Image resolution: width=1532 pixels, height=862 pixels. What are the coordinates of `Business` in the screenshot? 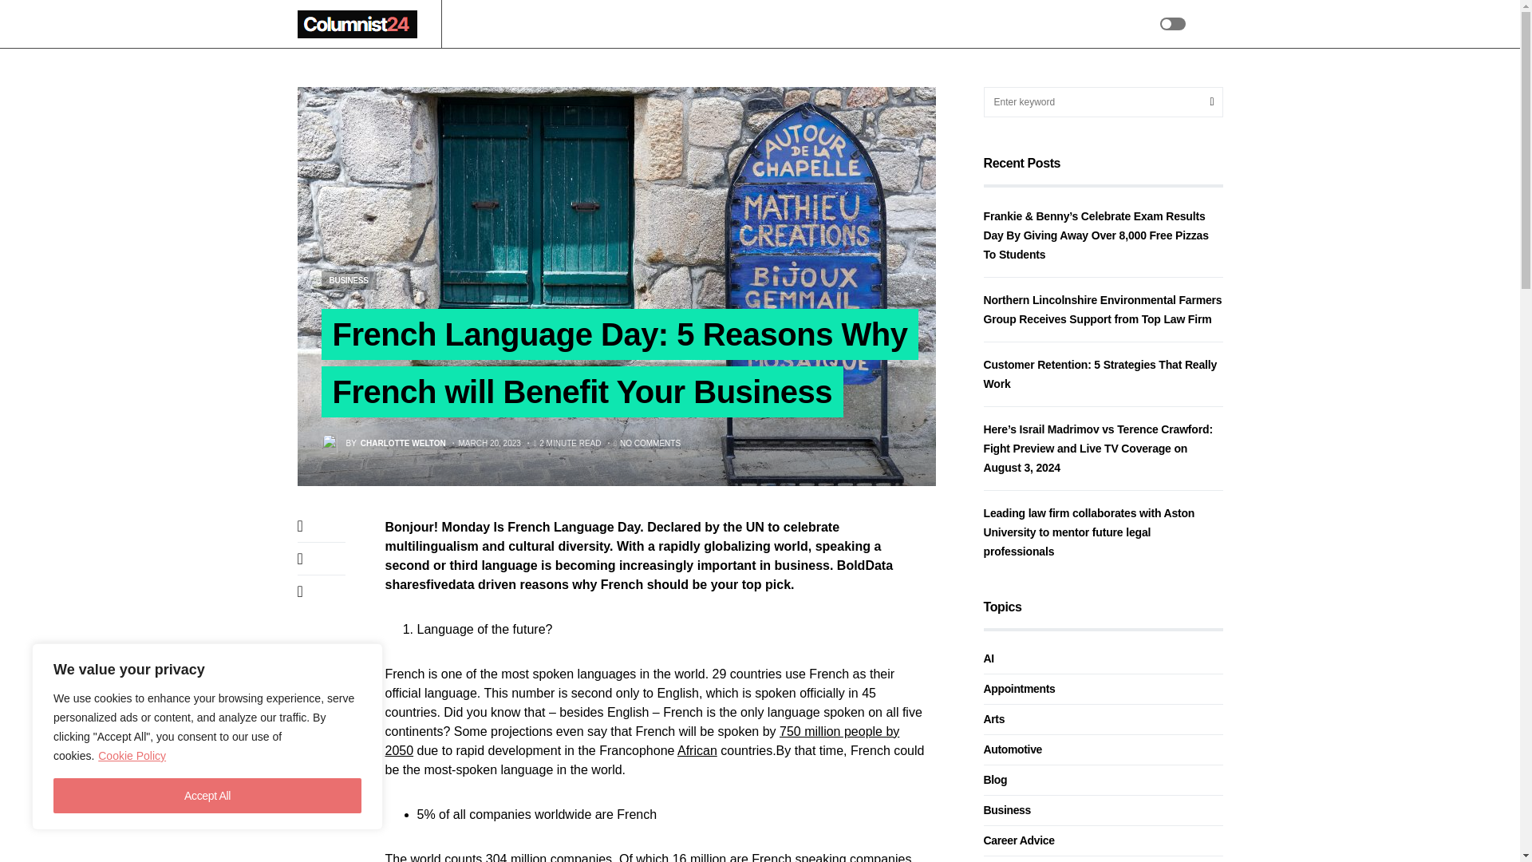 It's located at (541, 24).